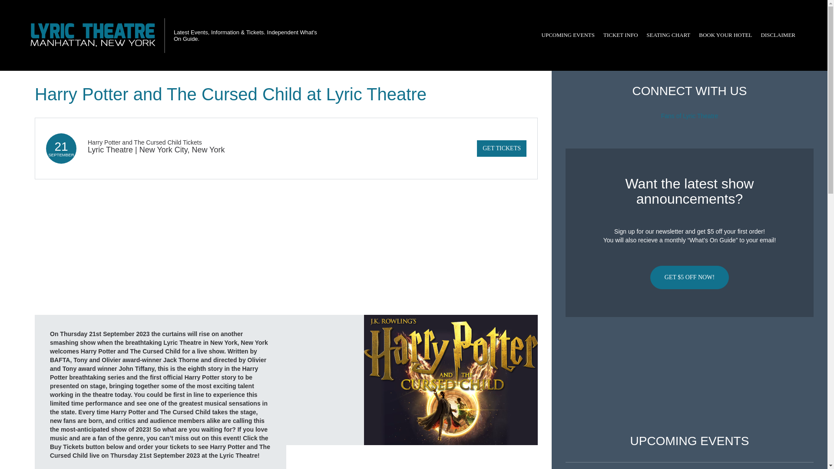 The image size is (834, 469). What do you see at coordinates (144, 142) in the screenshot?
I see `Harry Potter and The Cursed Child Tickets` at bounding box center [144, 142].